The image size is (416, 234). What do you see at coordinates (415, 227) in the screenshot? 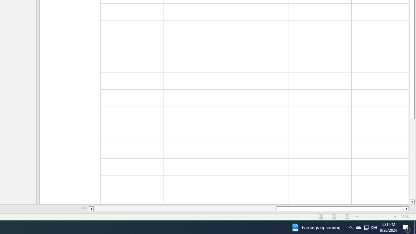
I see `Earnings upcoming` at bounding box center [415, 227].